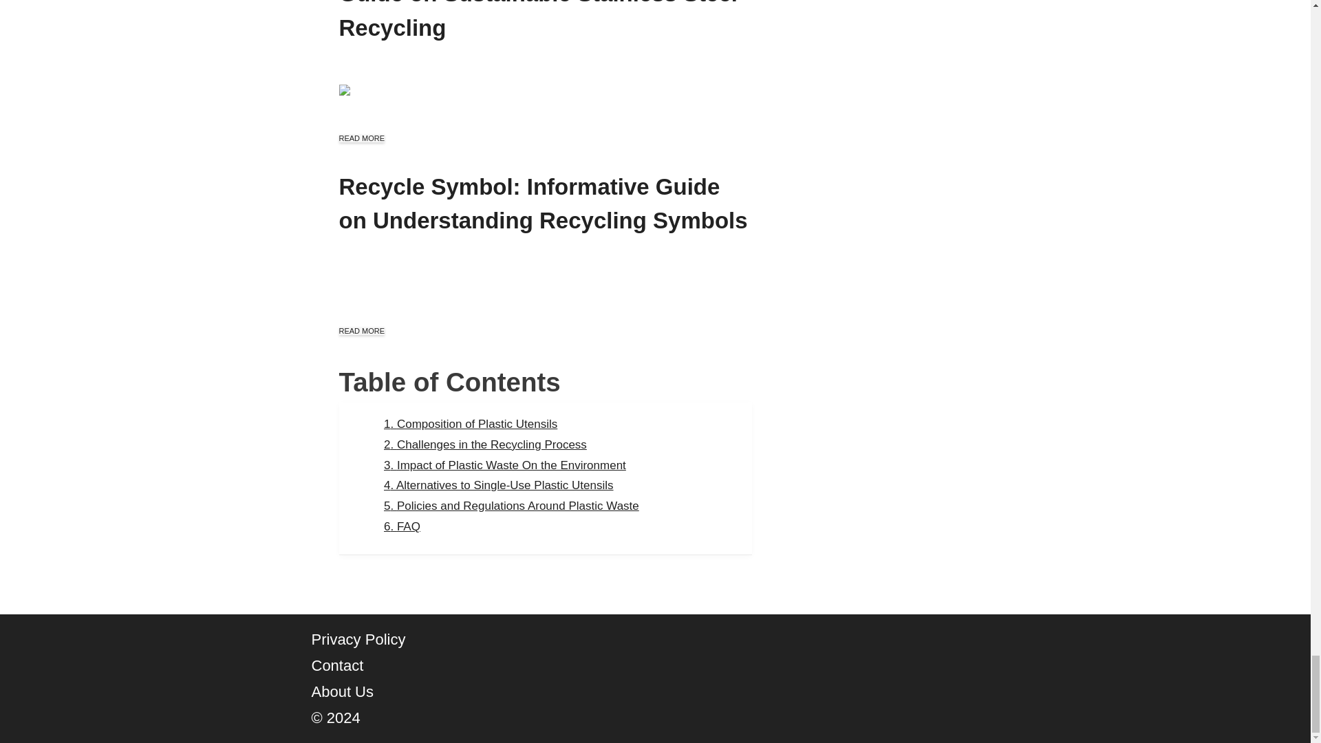  Describe the element at coordinates (471, 424) in the screenshot. I see `Composition of Plastic Utensils` at that location.